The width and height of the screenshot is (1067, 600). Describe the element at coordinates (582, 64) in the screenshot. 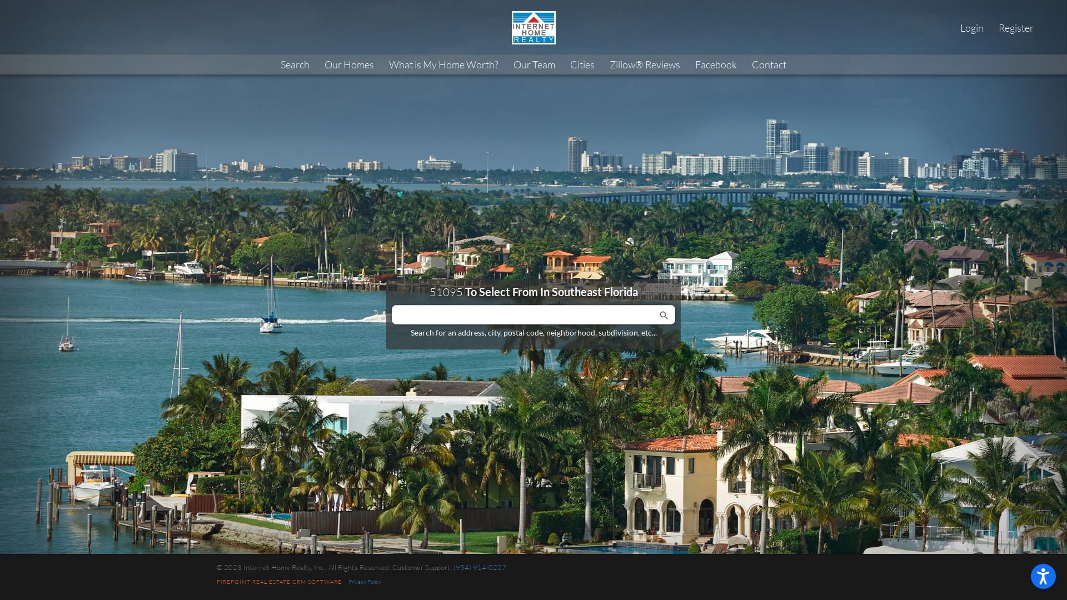

I see `Cities` at that location.